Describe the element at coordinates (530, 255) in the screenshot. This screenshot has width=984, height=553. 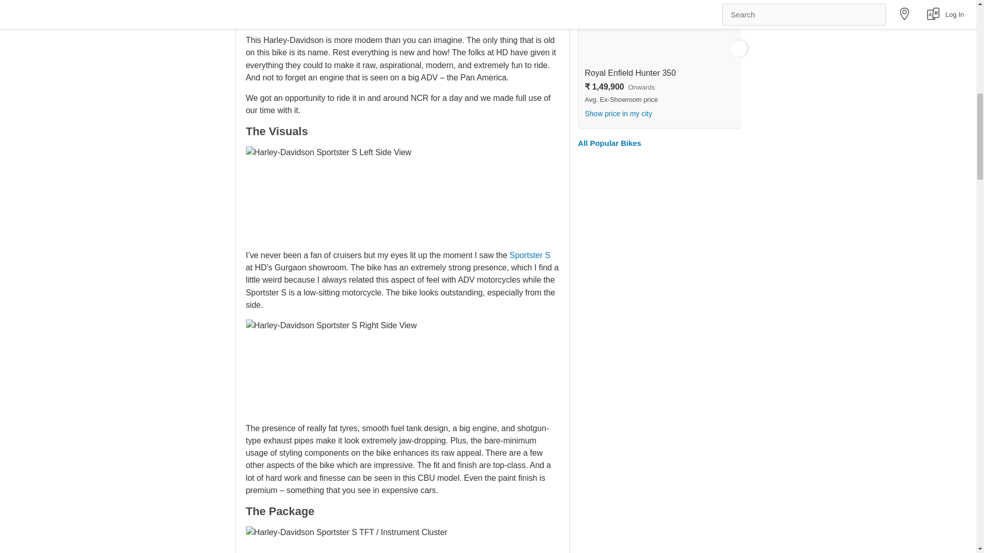
I see `Sportster S` at that location.